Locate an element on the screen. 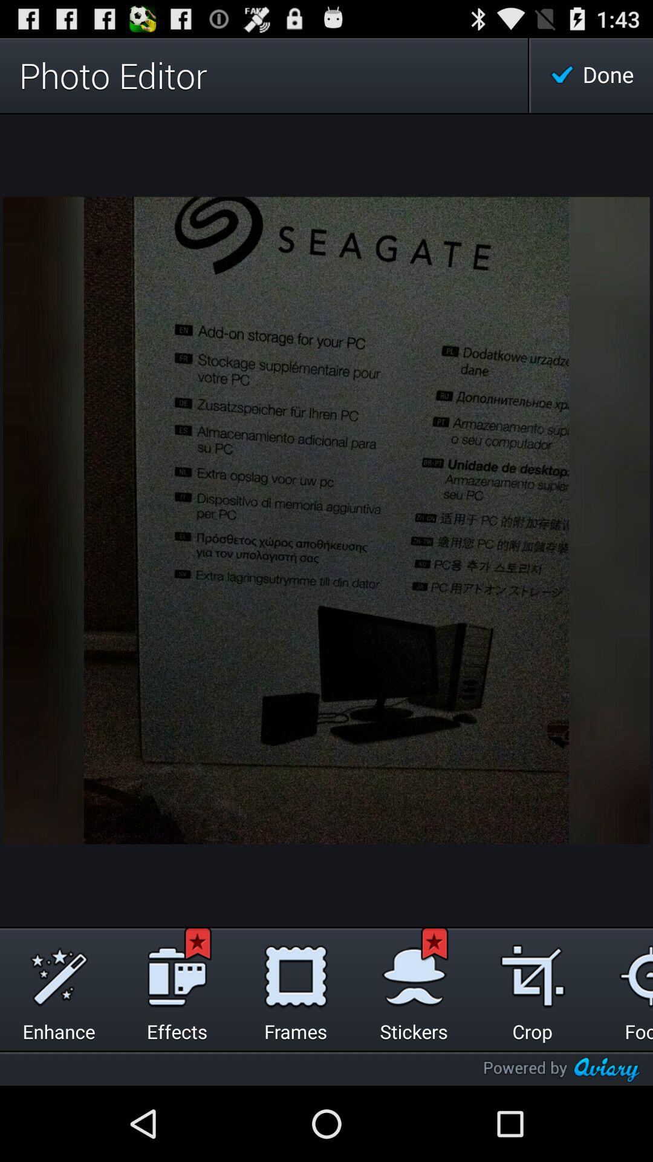 The height and width of the screenshot is (1162, 653). turn on the icon below the crop icon is located at coordinates (561, 1069).